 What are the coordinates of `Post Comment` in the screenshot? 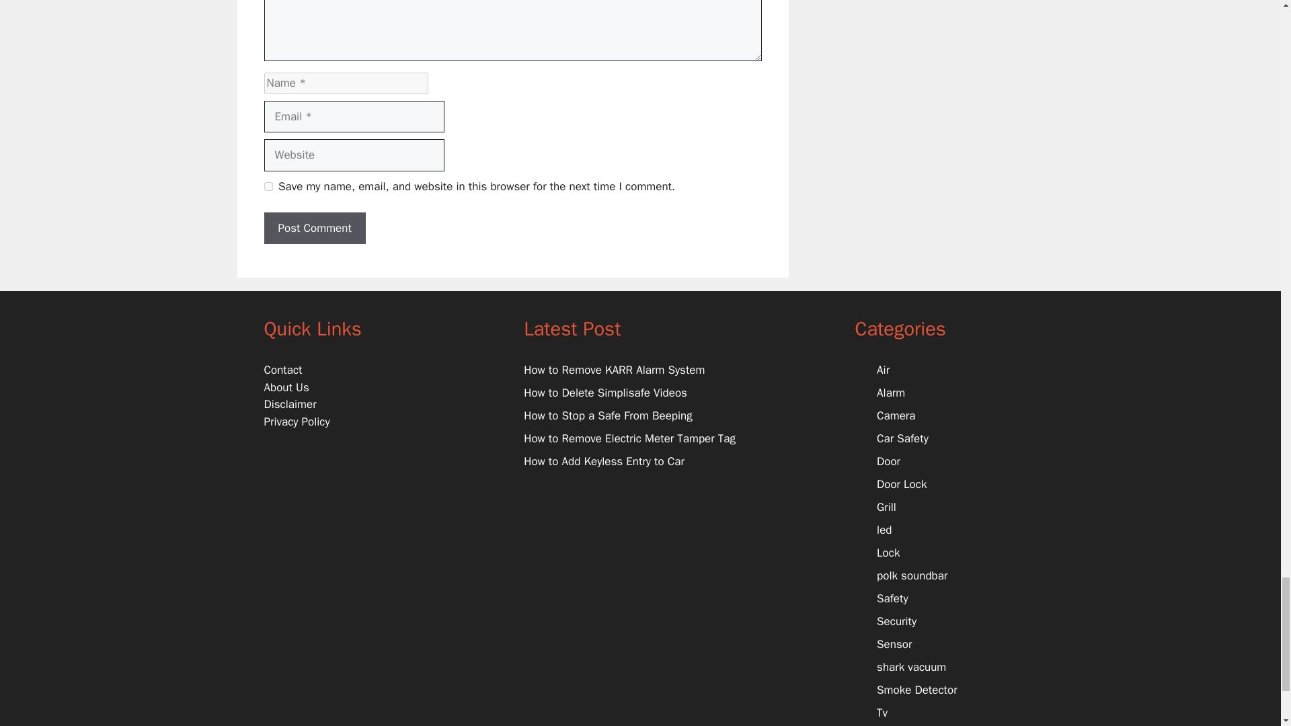 It's located at (314, 229).